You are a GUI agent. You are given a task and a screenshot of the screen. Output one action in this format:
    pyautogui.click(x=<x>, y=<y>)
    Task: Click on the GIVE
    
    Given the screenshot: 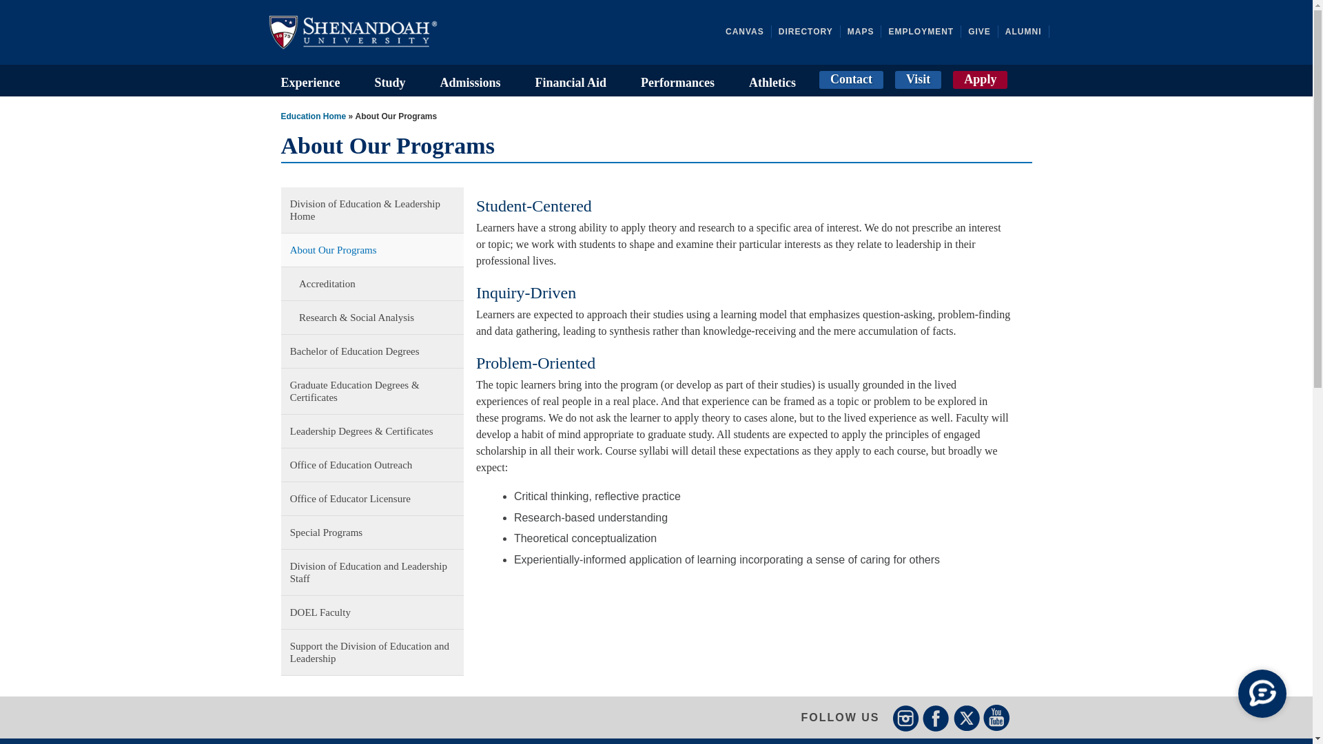 What is the action you would take?
    pyautogui.click(x=983, y=32)
    